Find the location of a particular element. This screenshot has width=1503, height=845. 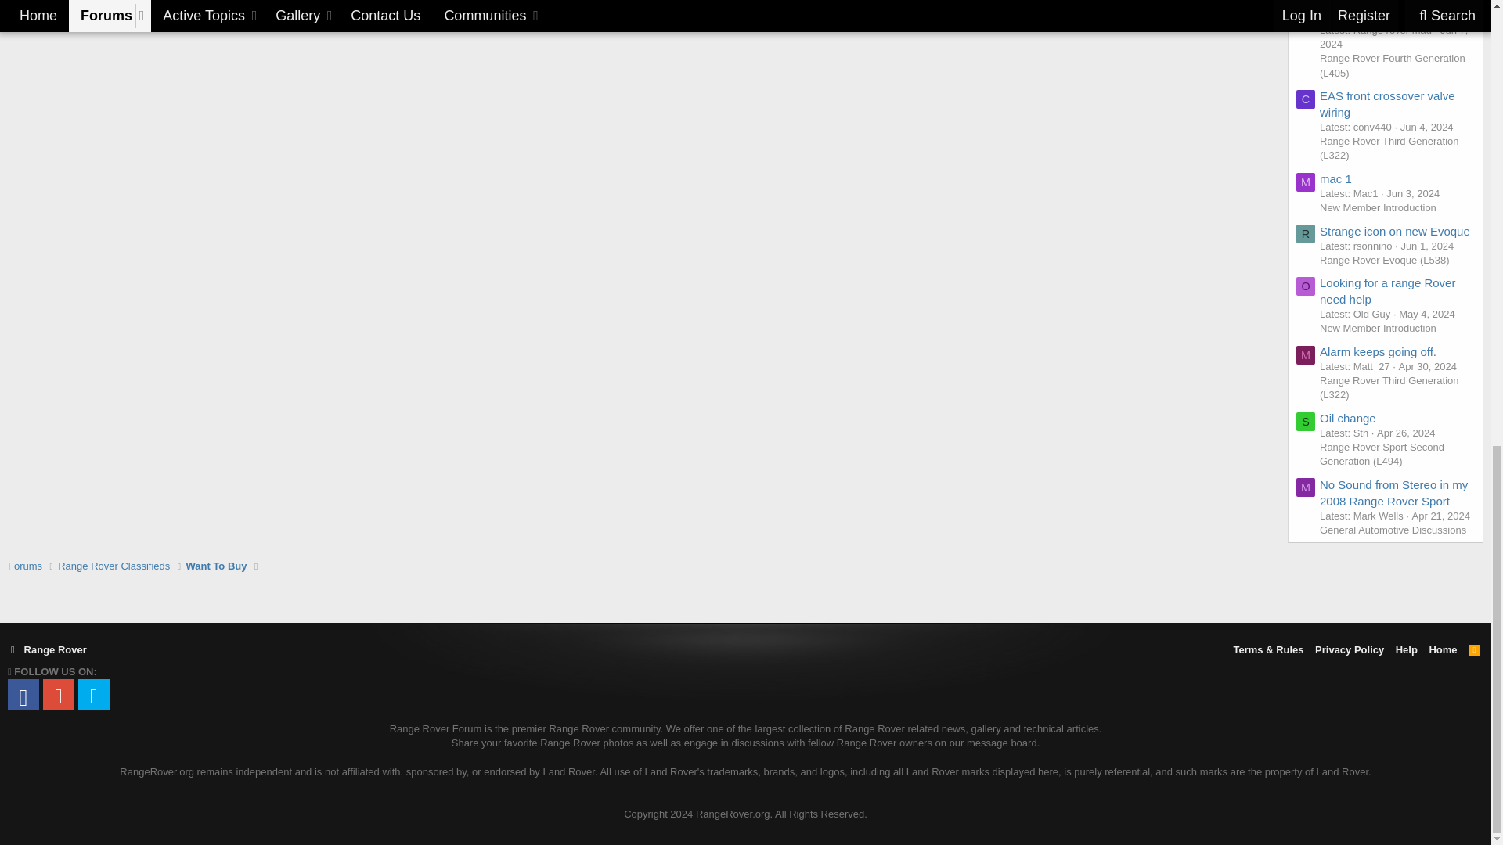

Jun 4, 2024 at 3:22 PM is located at coordinates (1426, 127).